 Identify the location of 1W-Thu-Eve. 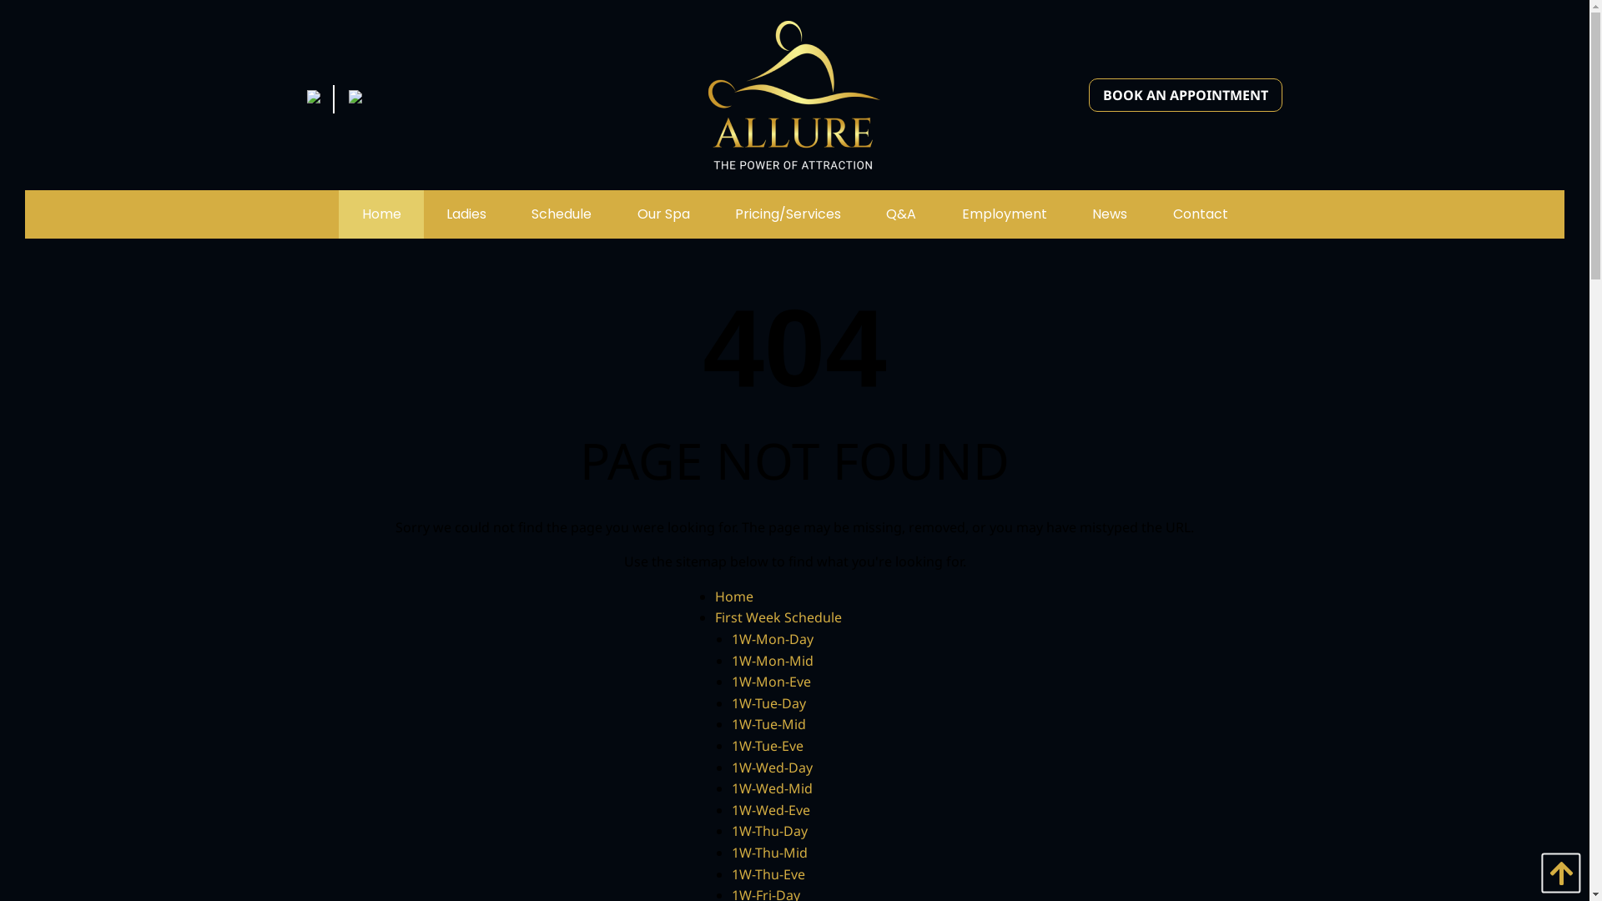
(768, 873).